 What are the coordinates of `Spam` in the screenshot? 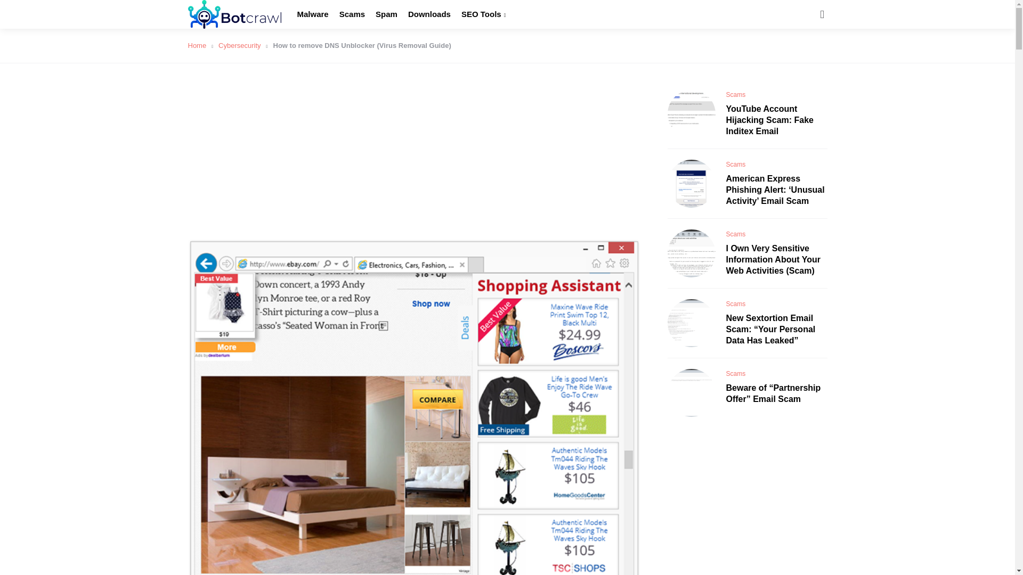 It's located at (386, 14).